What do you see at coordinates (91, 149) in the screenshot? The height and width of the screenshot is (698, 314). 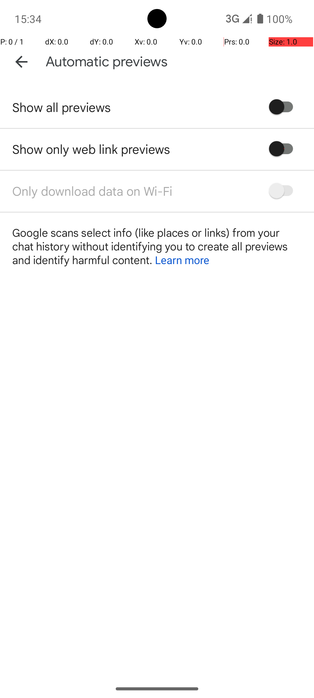 I see `Show only web link previews` at bounding box center [91, 149].